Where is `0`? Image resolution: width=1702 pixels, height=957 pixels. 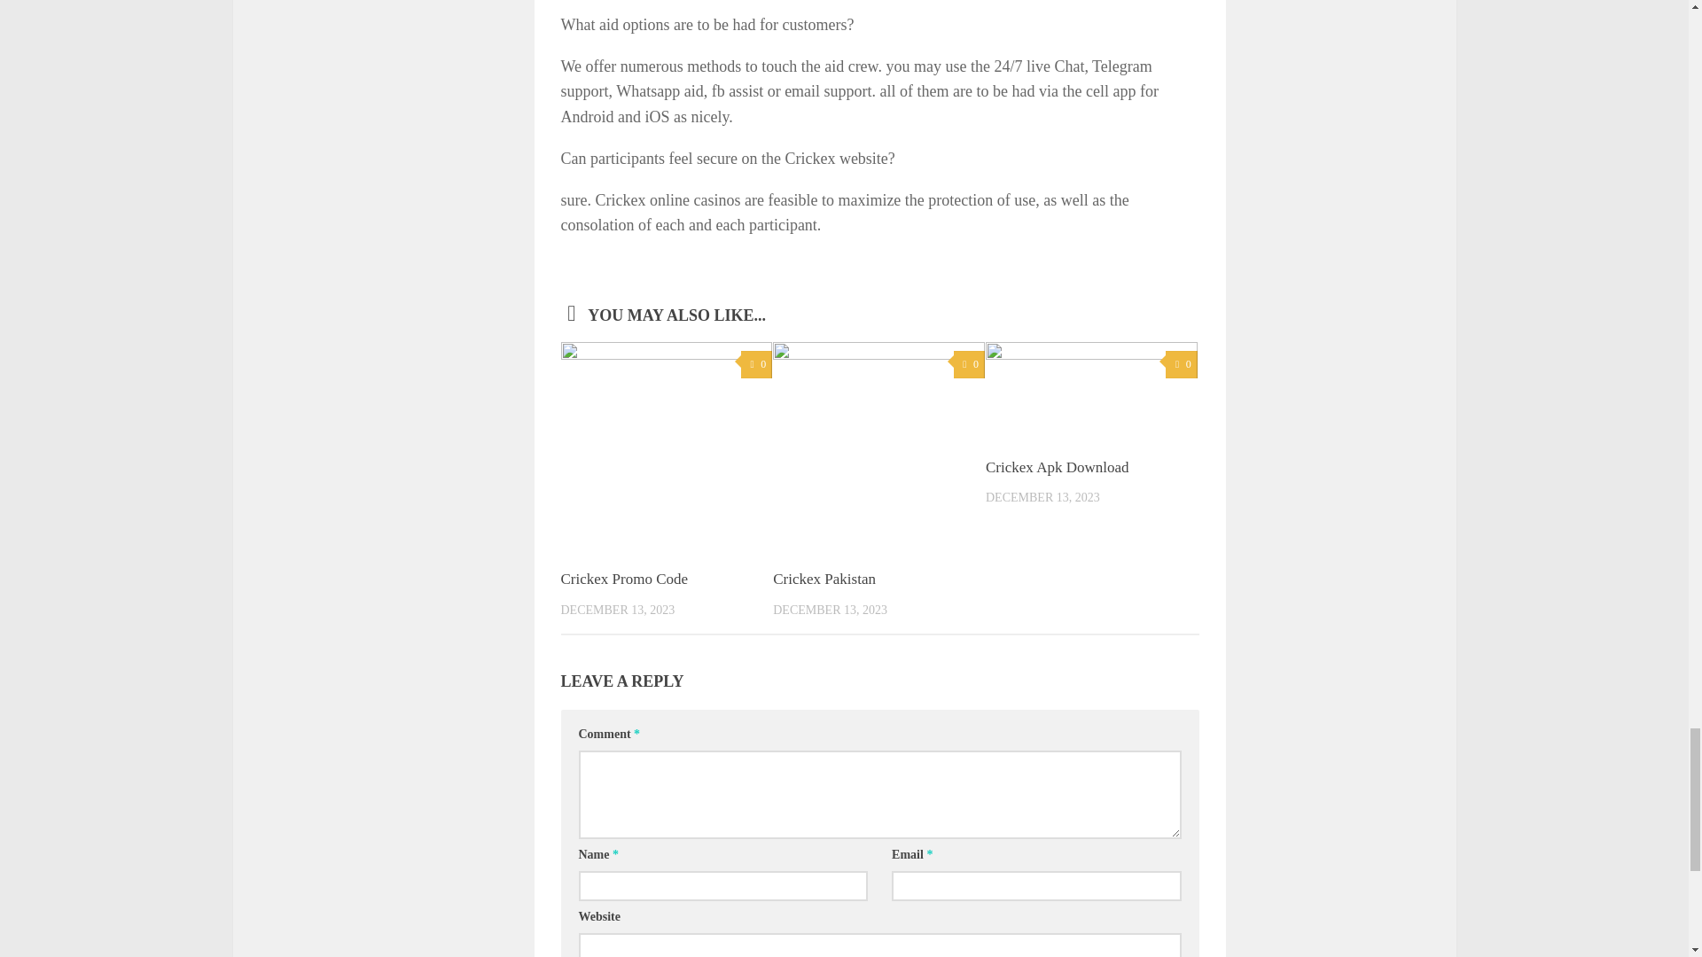
0 is located at coordinates (969, 364).